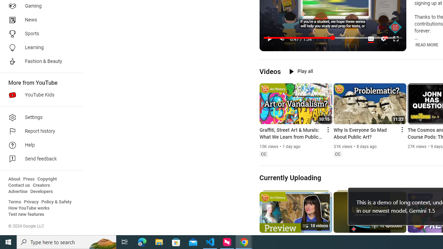 Image resolution: width=443 pixels, height=249 pixels. I want to click on Copyright, so click(47, 179).